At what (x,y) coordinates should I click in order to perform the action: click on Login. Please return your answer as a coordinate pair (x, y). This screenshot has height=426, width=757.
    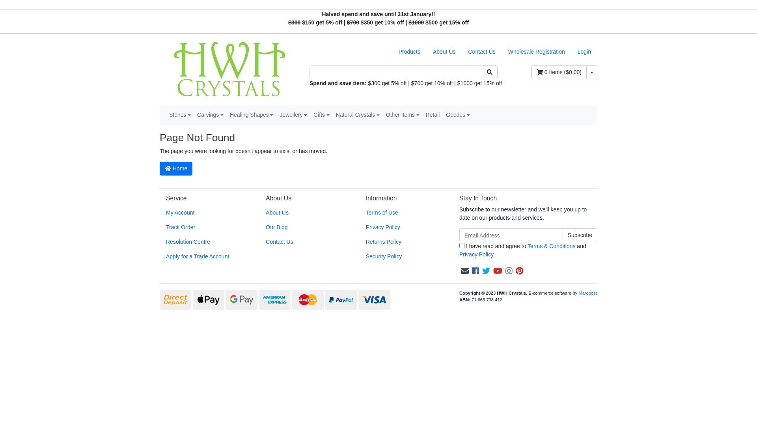
    Looking at the image, I should click on (584, 52).